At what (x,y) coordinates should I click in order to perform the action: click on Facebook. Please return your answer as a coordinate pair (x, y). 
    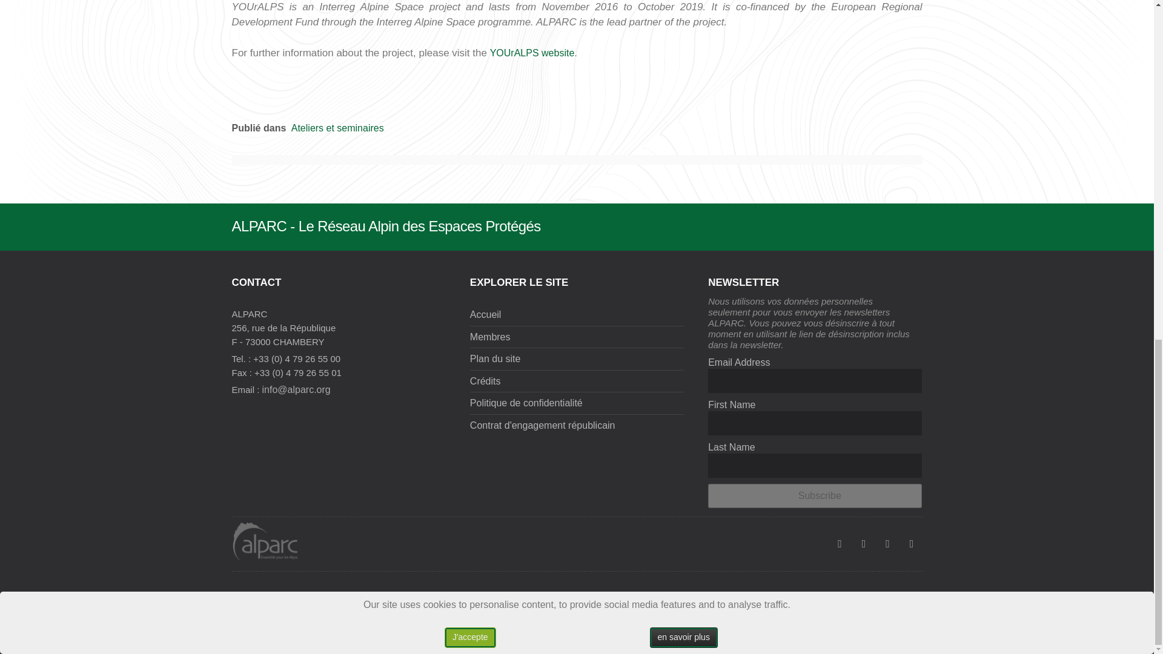
    Looking at the image, I should click on (840, 544).